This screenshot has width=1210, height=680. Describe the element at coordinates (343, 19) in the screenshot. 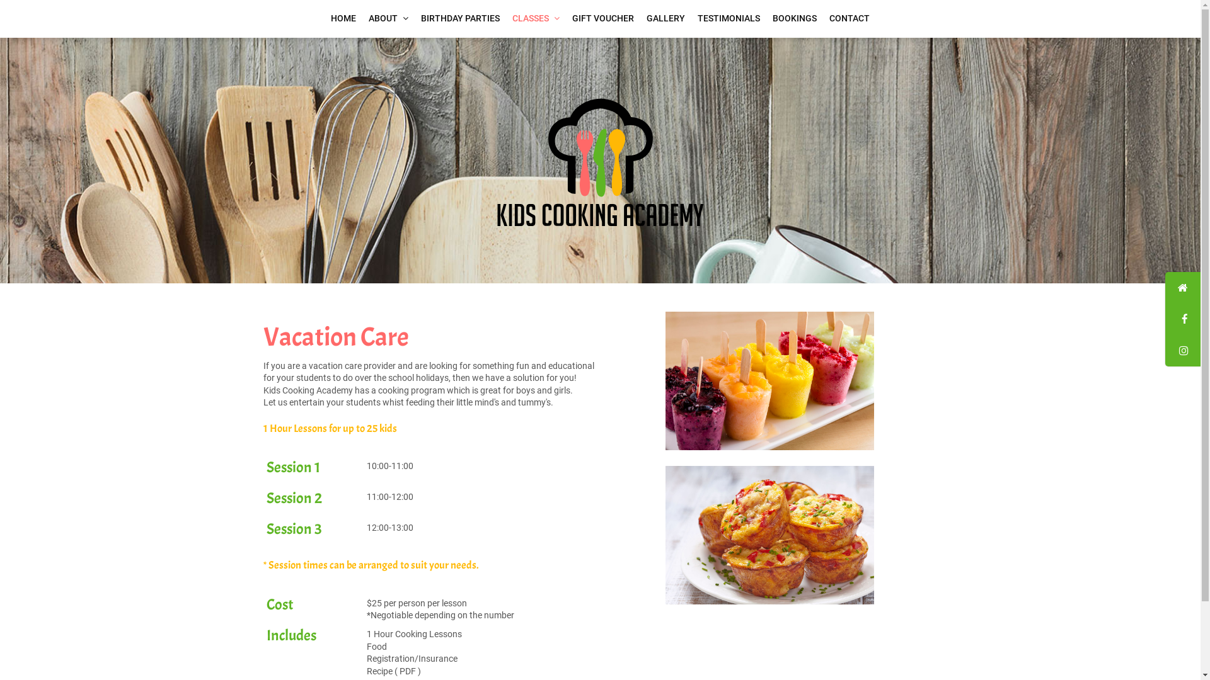

I see `HOME` at that location.